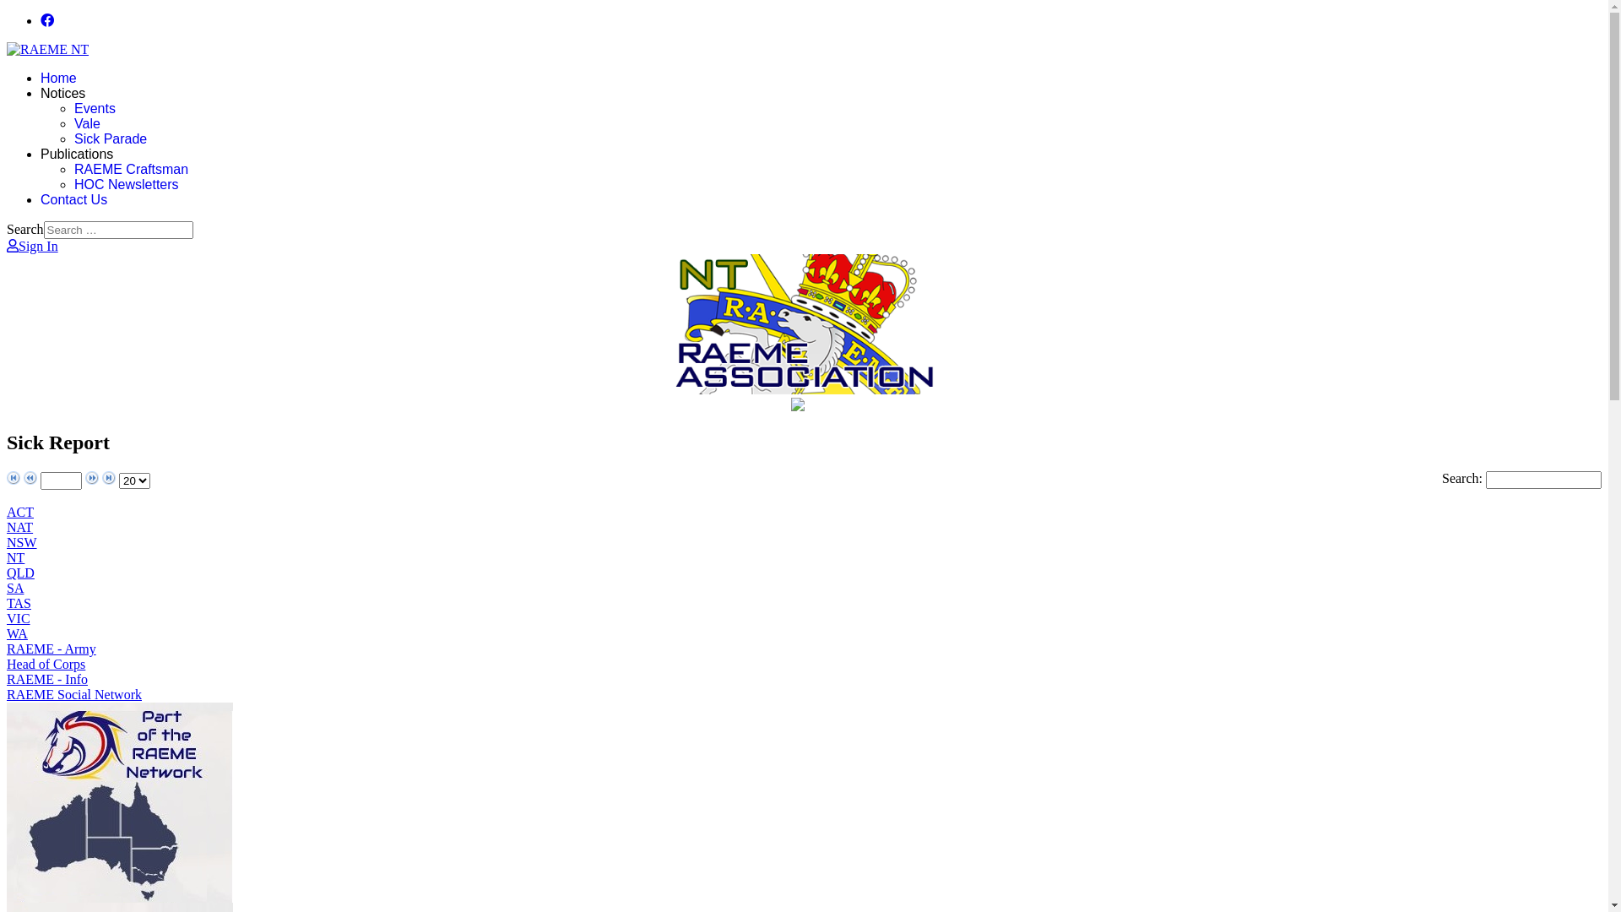  What do you see at coordinates (47, 679) in the screenshot?
I see `RAEME - Info` at bounding box center [47, 679].